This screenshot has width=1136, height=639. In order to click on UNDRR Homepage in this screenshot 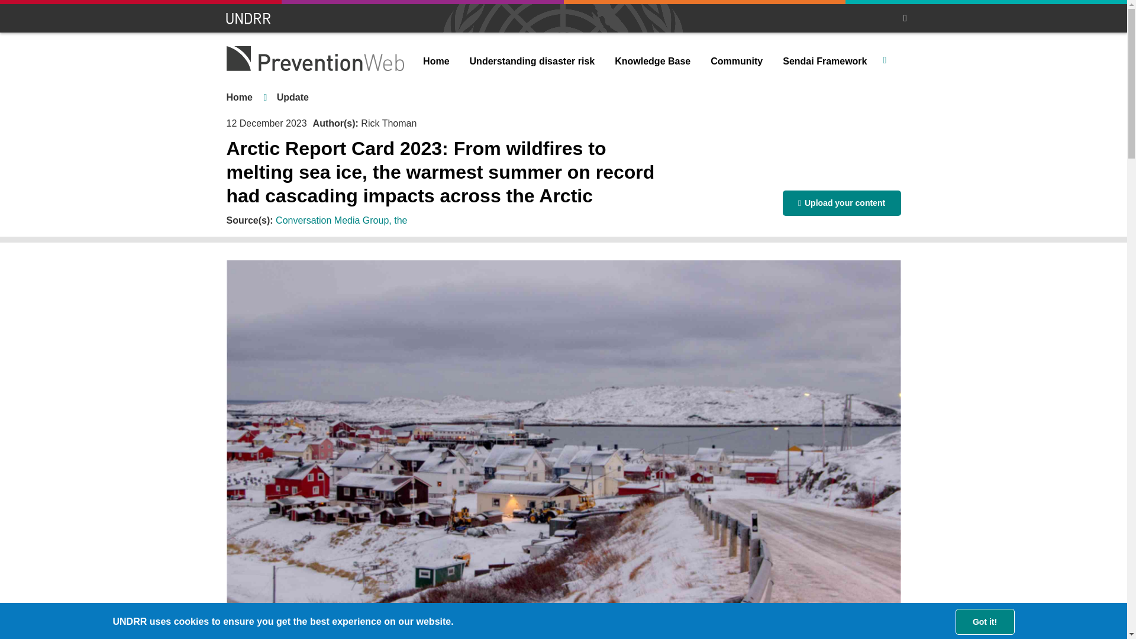, I will do `click(249, 18)`.